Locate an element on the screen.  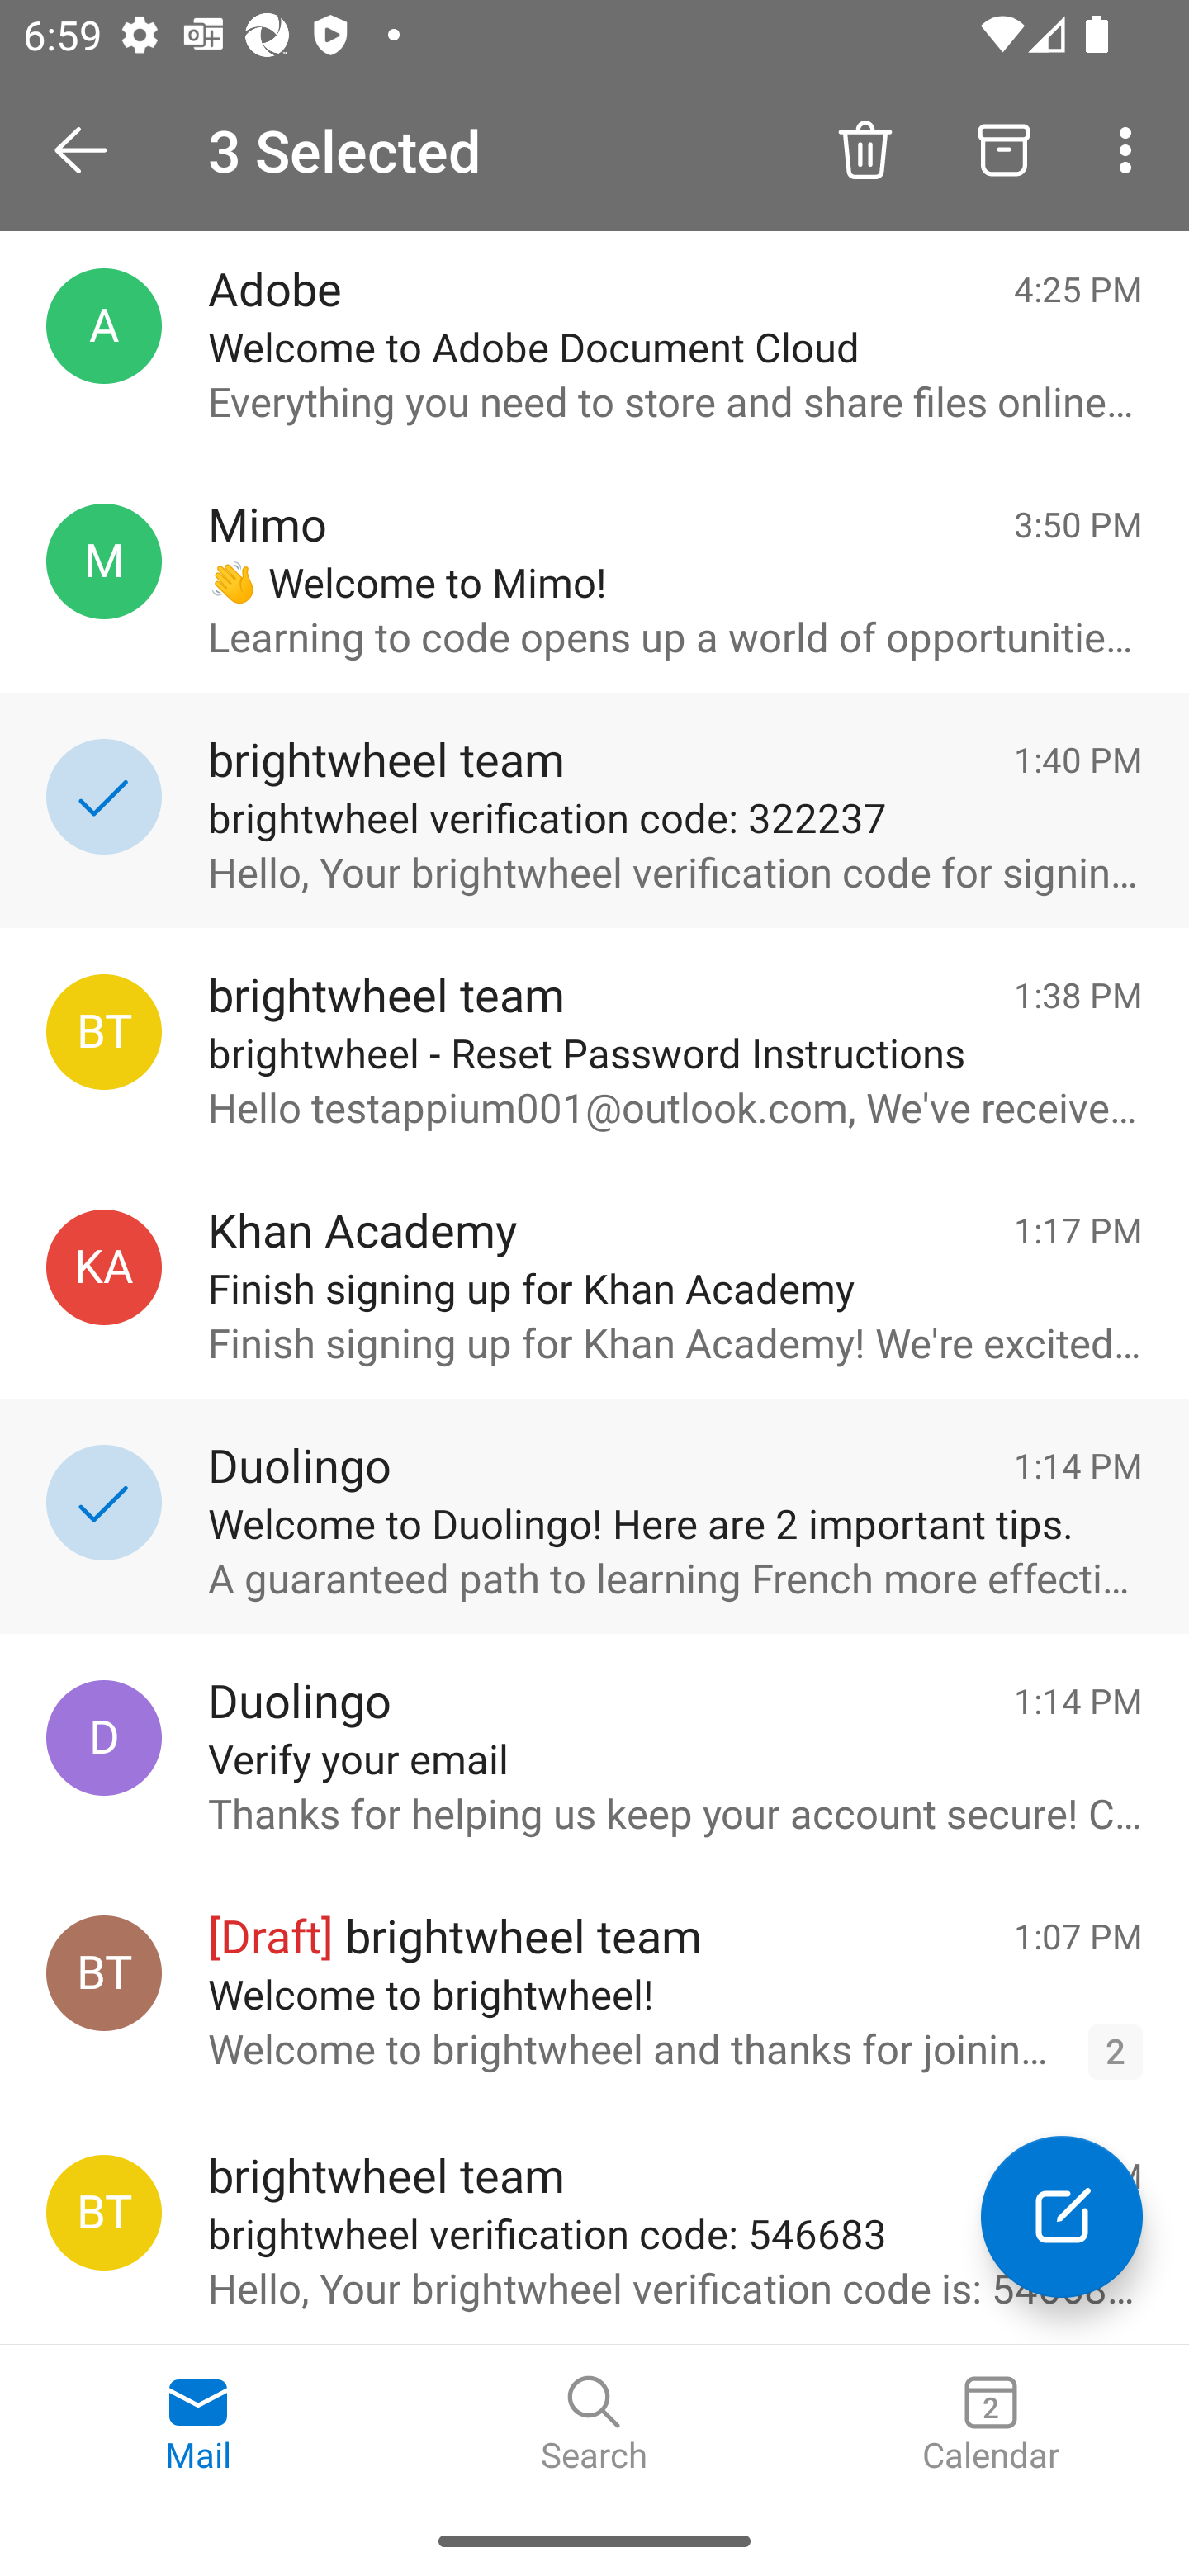
Archive is located at coordinates (1004, 149).